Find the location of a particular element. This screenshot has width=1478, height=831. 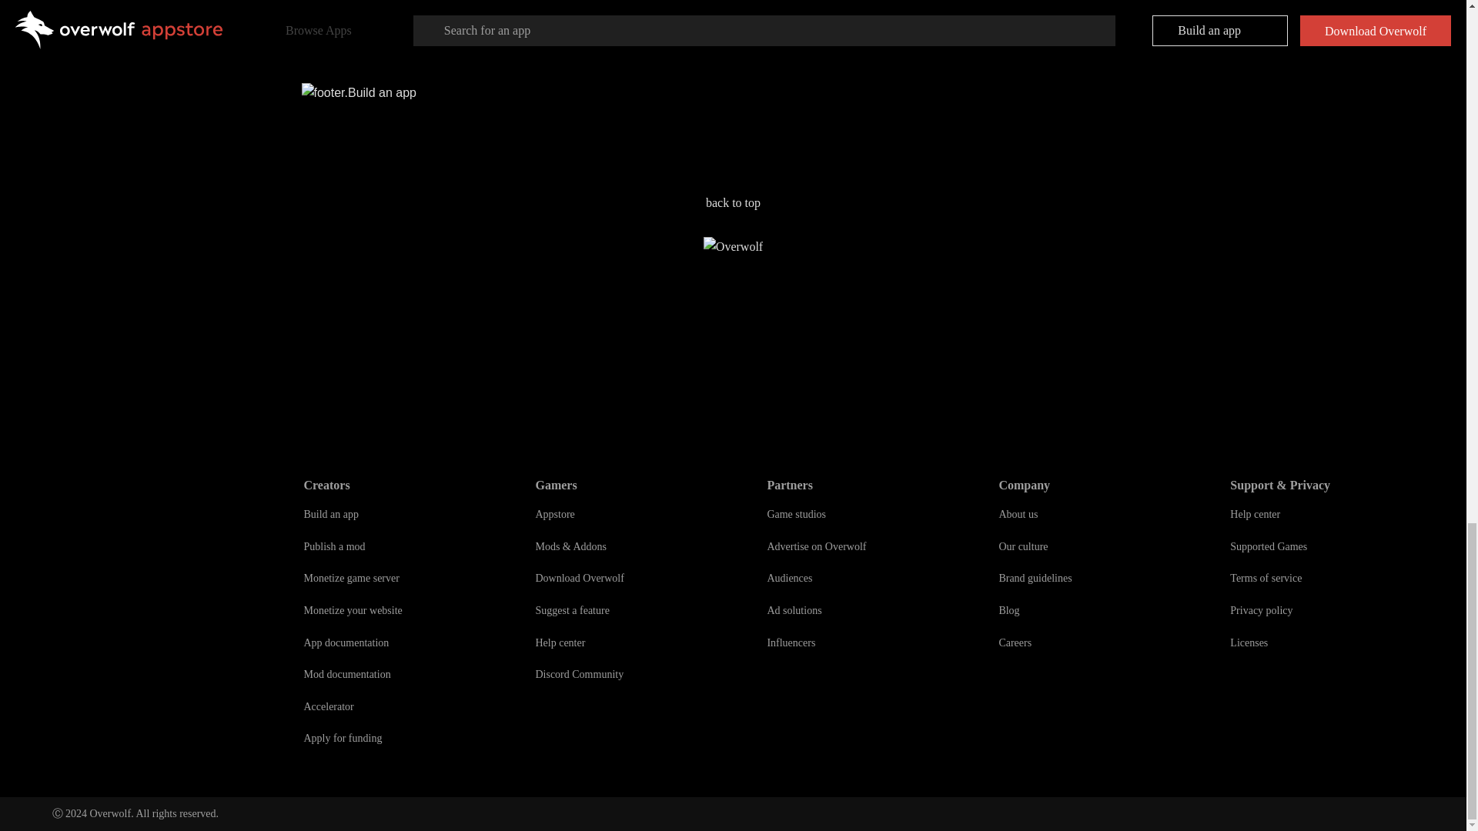

Twitter is located at coordinates (1406, 814).